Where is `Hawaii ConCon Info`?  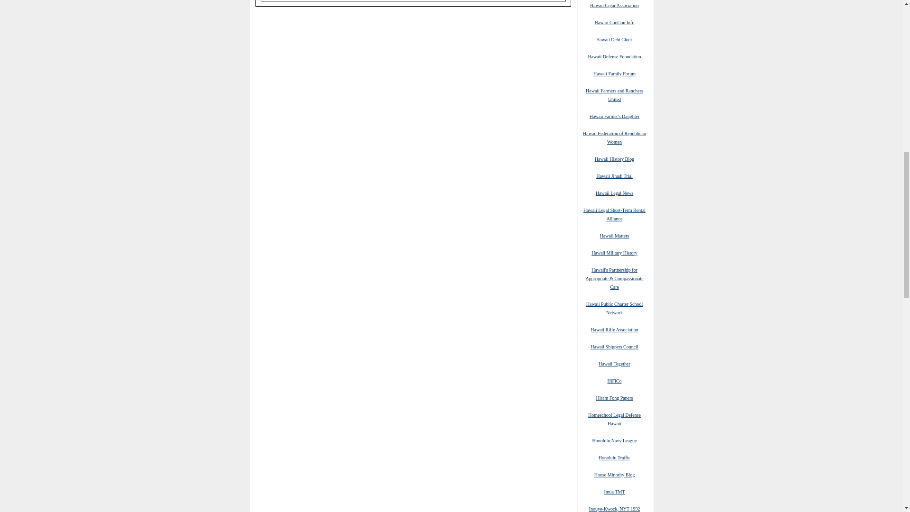 Hawaii ConCon Info is located at coordinates (614, 22).